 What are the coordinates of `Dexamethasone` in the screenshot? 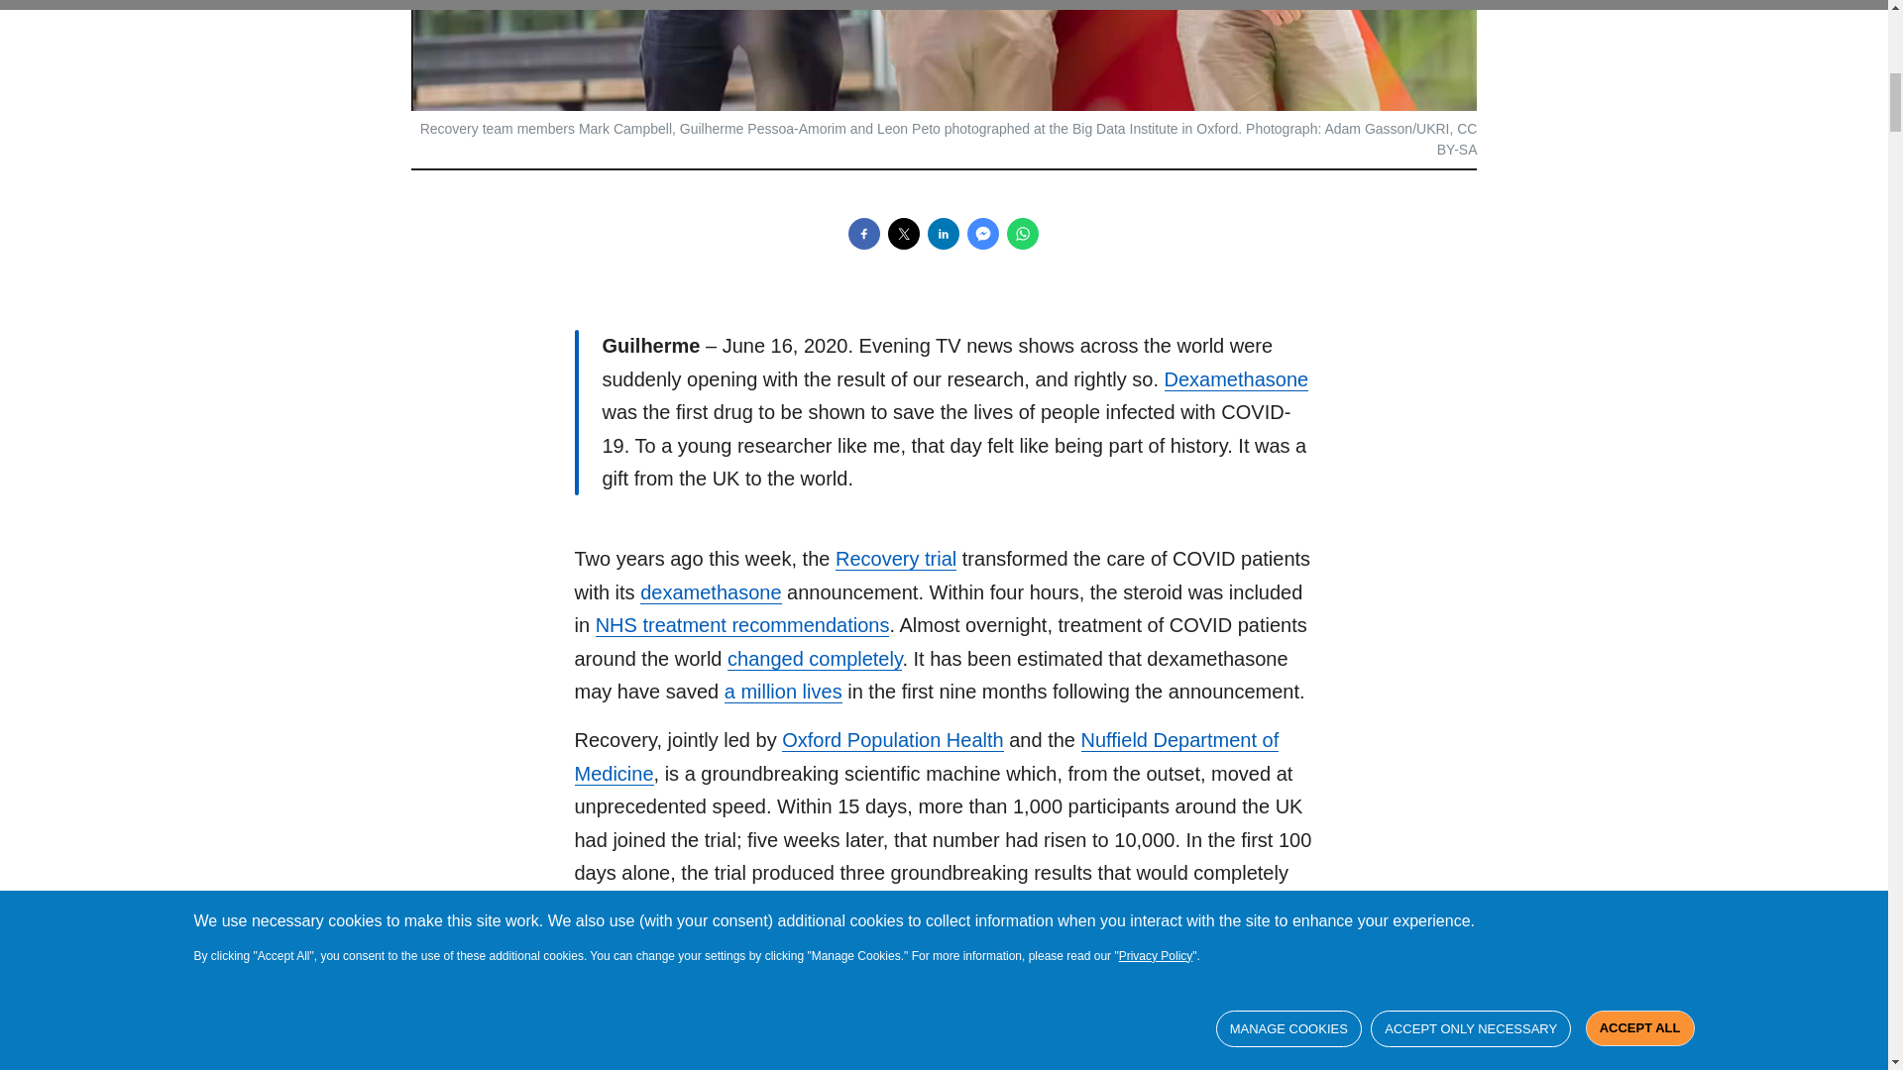 It's located at (1235, 379).